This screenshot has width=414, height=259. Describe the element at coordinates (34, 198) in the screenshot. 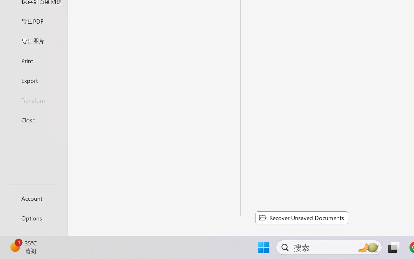

I see `Account` at that location.